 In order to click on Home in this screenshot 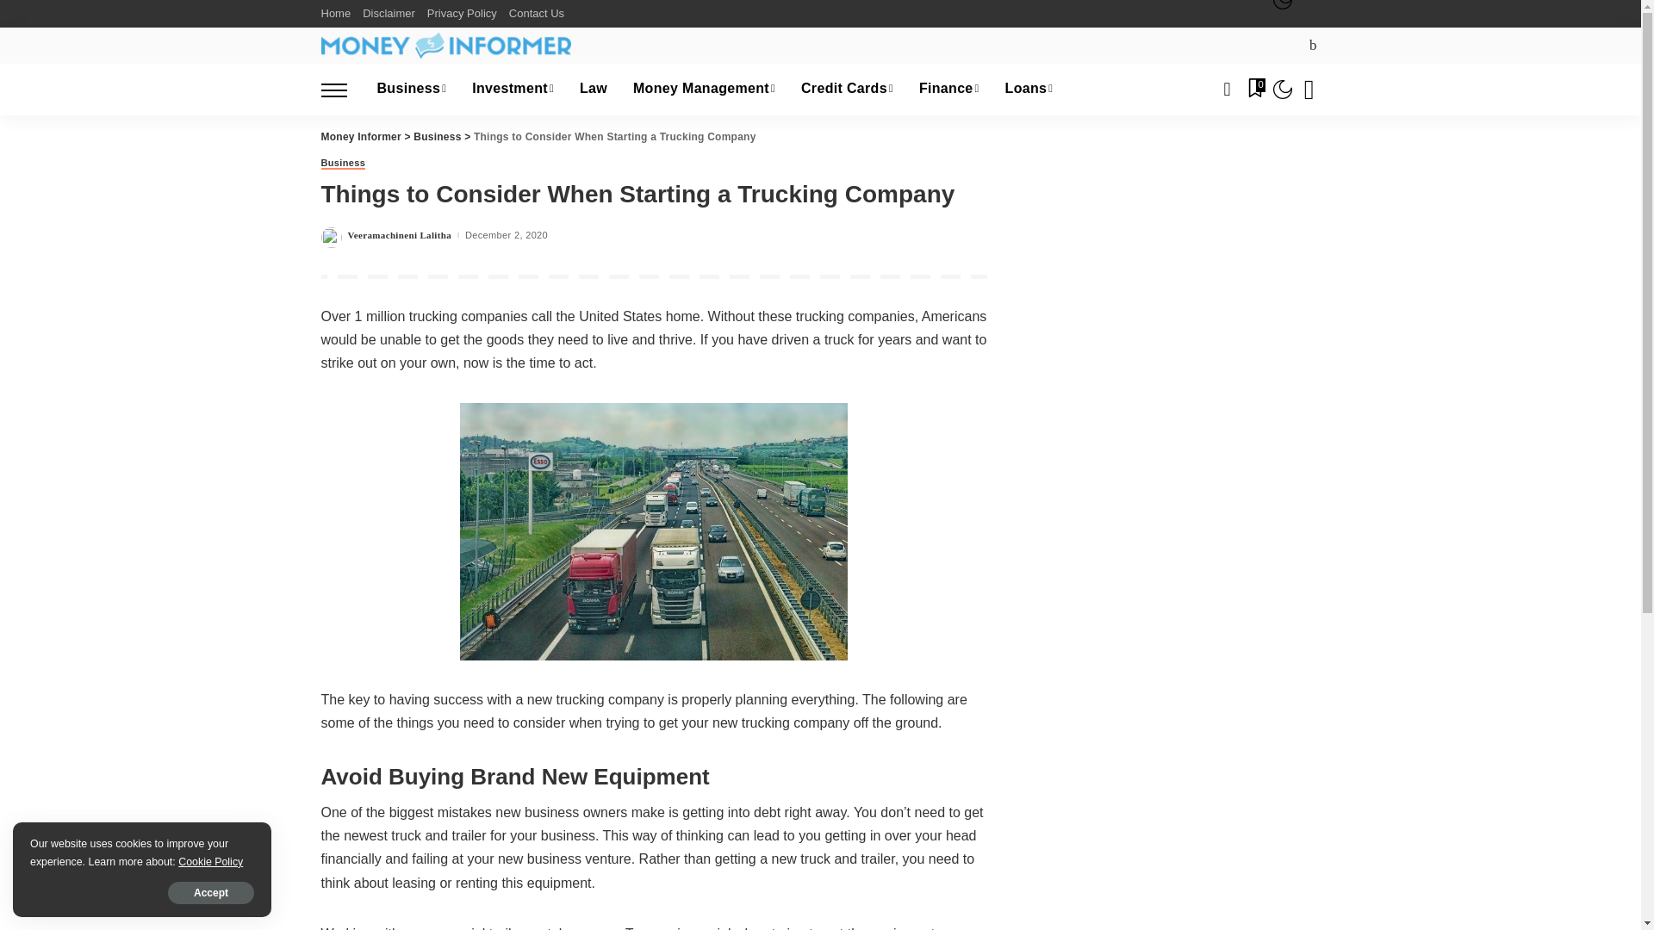, I will do `click(339, 14)`.